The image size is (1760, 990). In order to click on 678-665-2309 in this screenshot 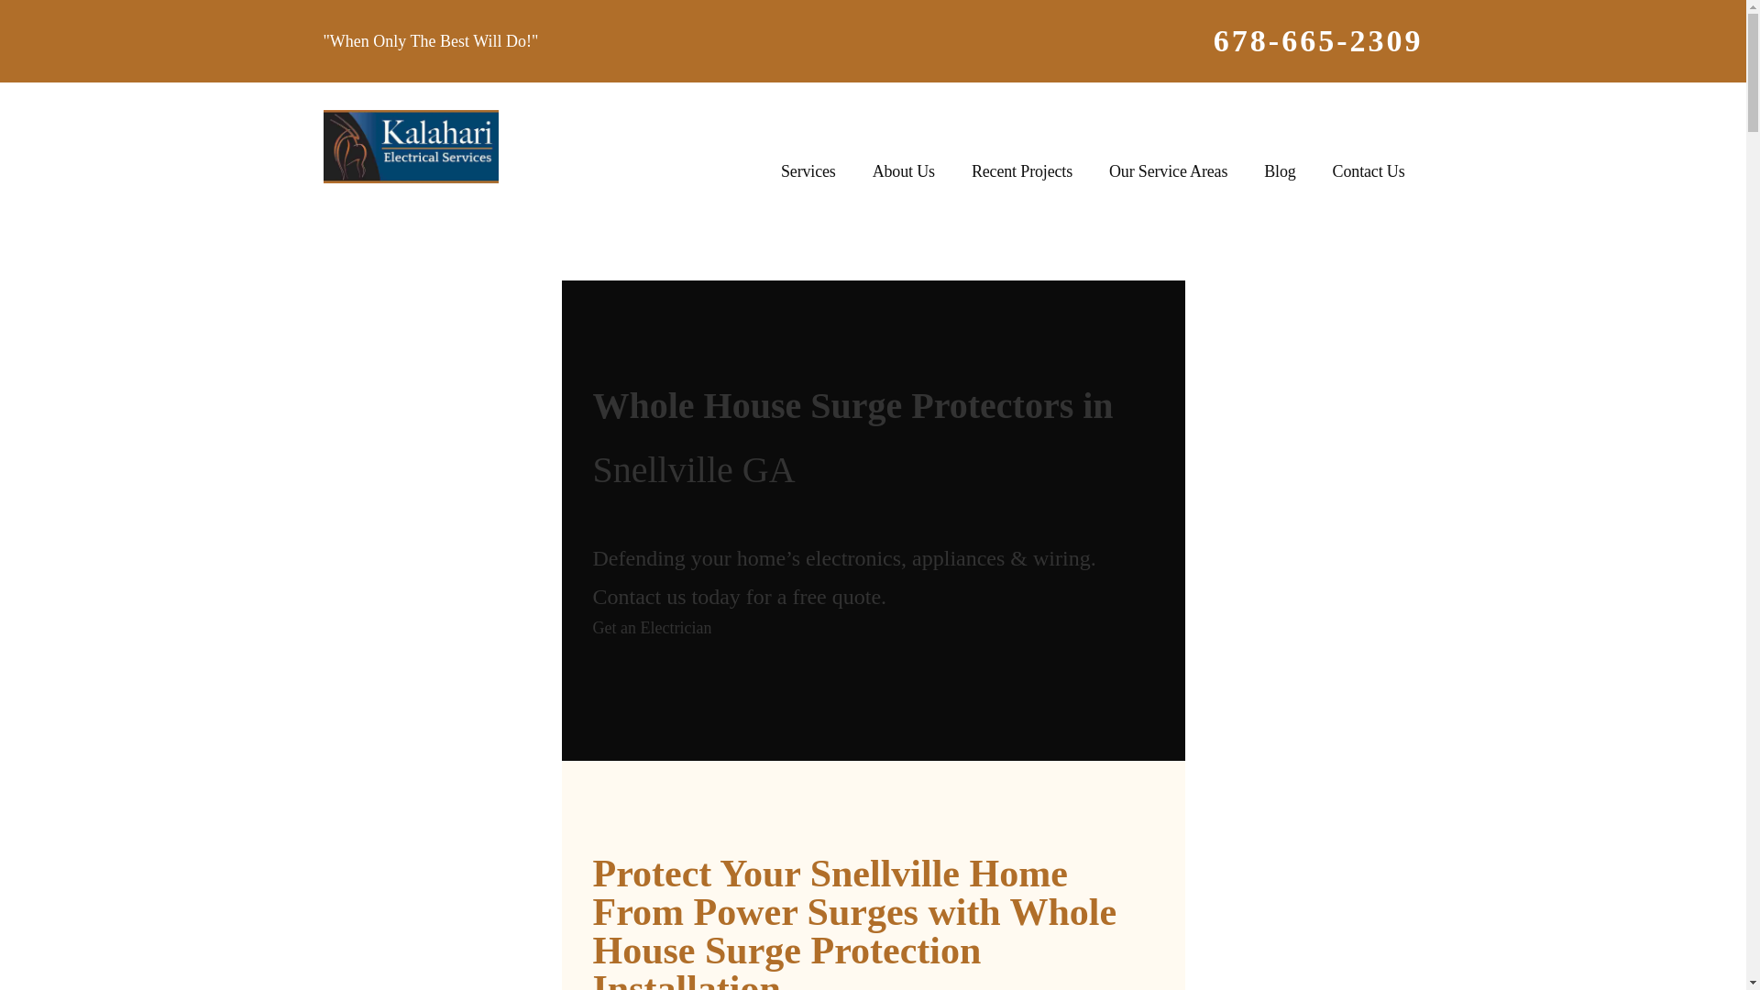, I will do `click(1318, 41)`.